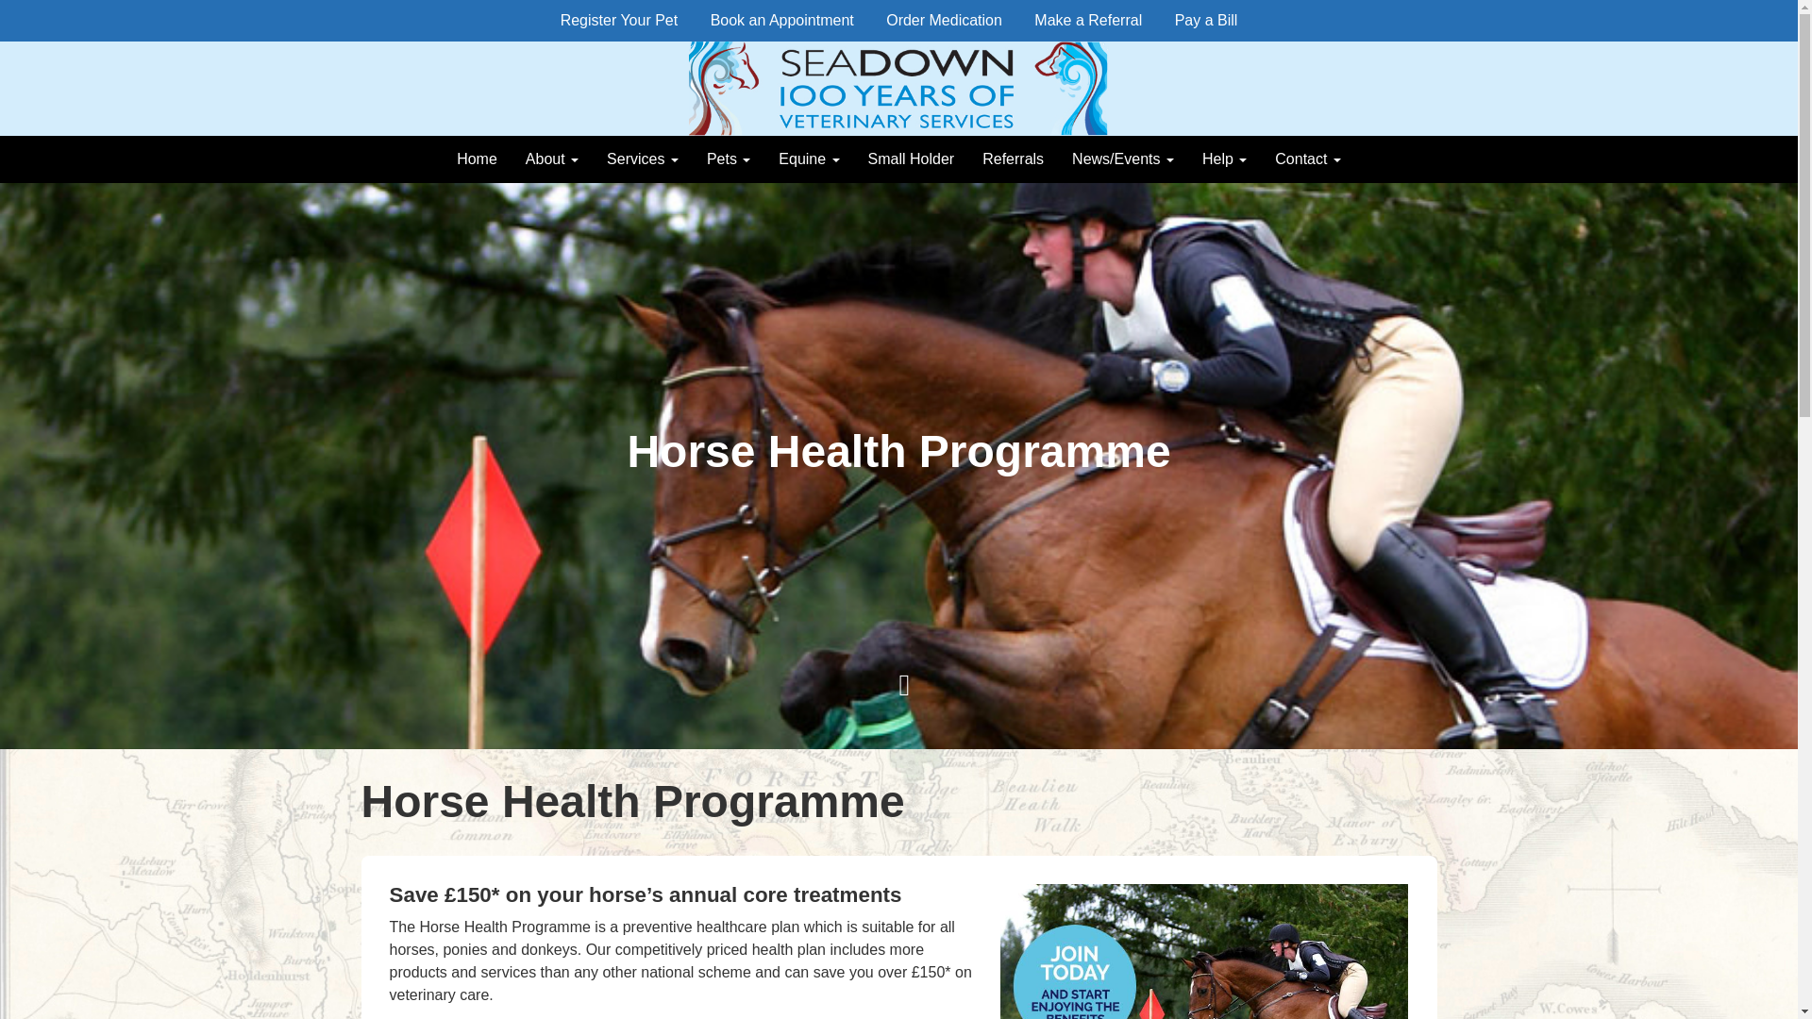 This screenshot has height=1019, width=1812. What do you see at coordinates (1087, 21) in the screenshot?
I see `Make a Referral` at bounding box center [1087, 21].